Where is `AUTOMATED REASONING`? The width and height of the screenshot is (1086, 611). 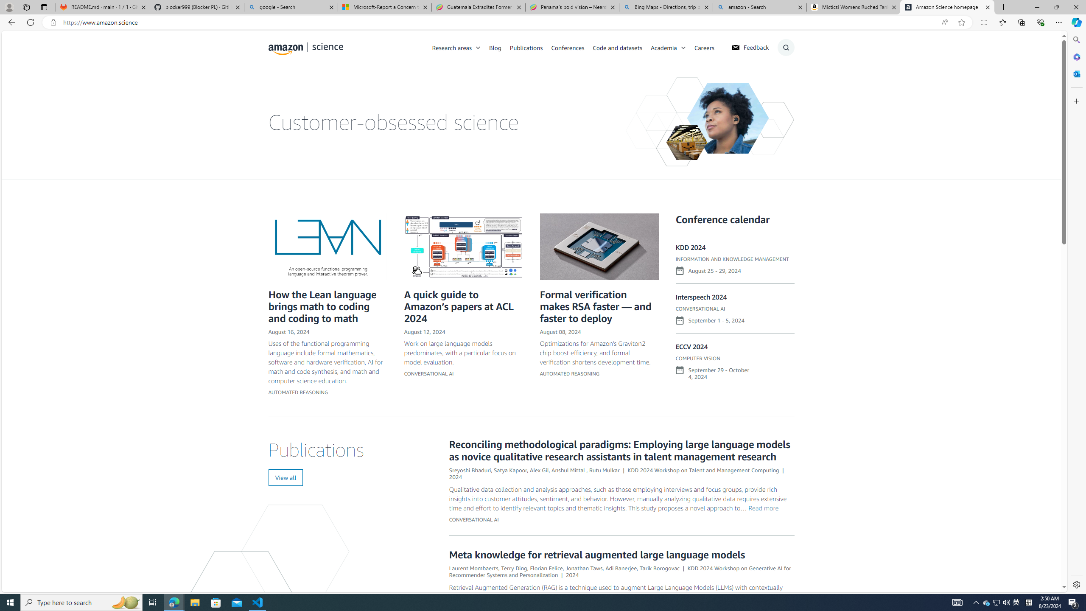 AUTOMATED REASONING is located at coordinates (569, 373).